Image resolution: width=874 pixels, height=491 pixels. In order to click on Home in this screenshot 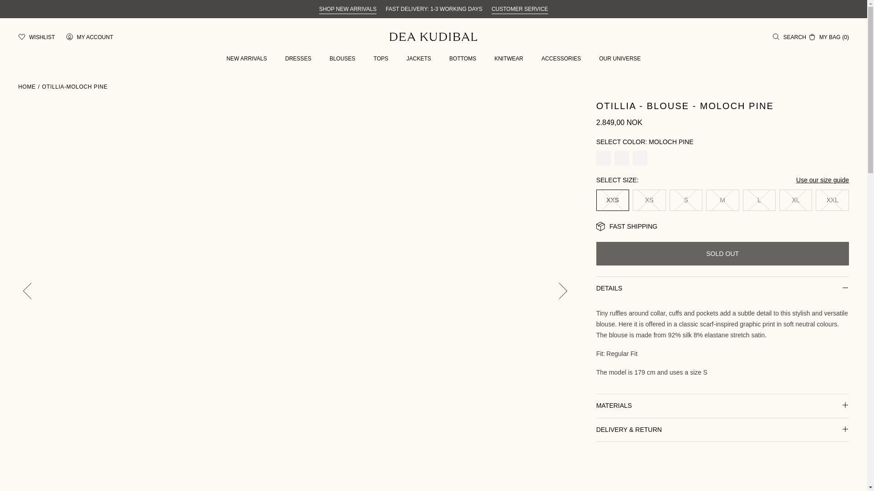, I will do `click(27, 86)`.